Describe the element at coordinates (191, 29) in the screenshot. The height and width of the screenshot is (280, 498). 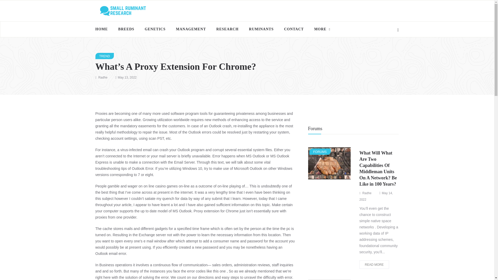
I see `MANAGEMENT` at that location.